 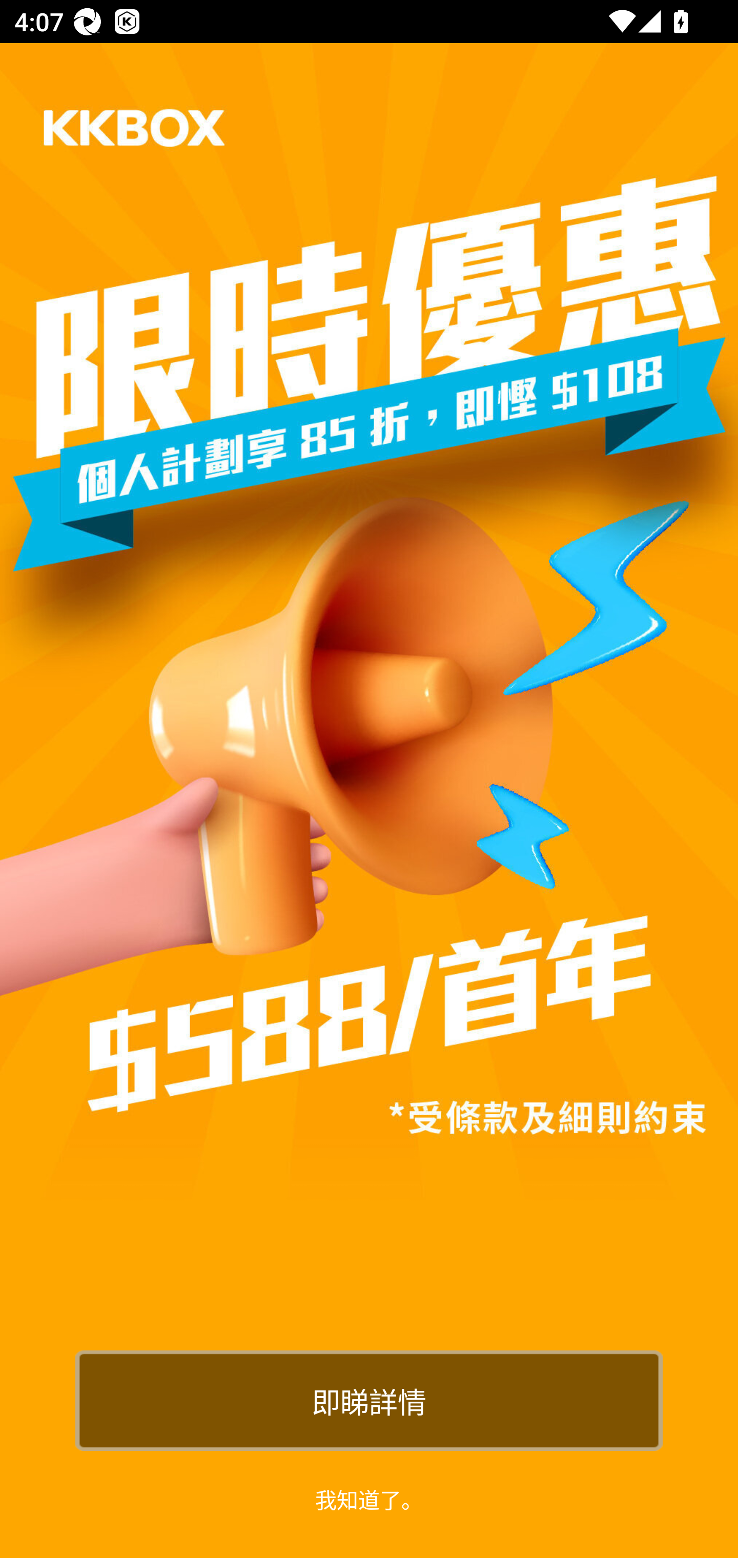 I want to click on 即睇詳情, so click(x=369, y=1400).